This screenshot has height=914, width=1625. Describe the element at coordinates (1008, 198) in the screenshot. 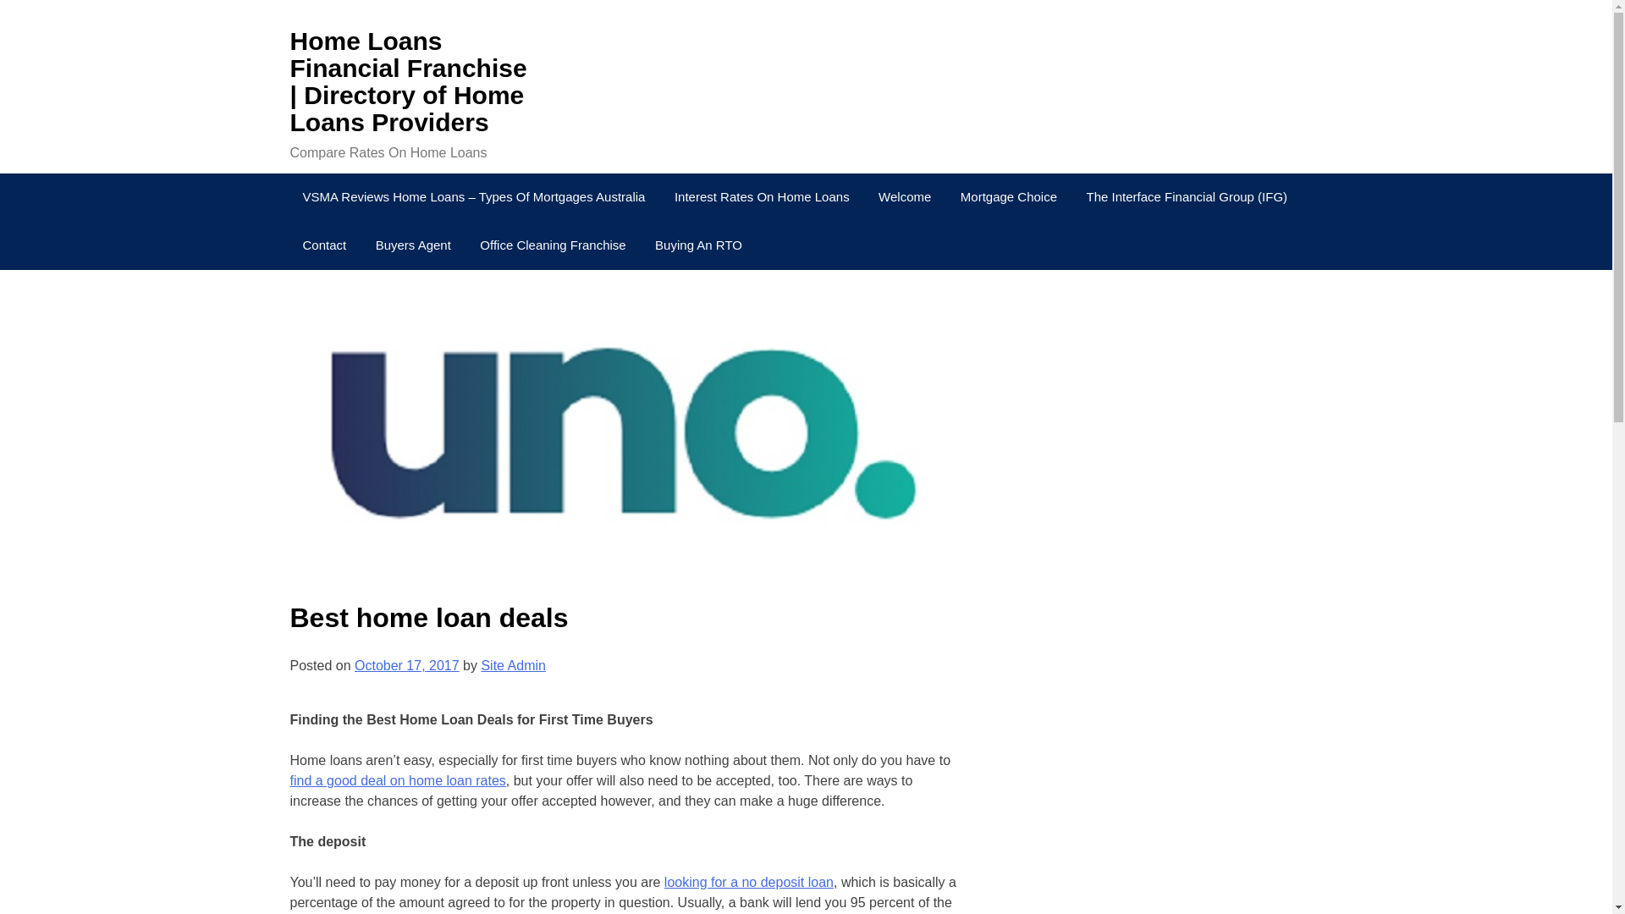

I see `Mortgage Choice` at that location.